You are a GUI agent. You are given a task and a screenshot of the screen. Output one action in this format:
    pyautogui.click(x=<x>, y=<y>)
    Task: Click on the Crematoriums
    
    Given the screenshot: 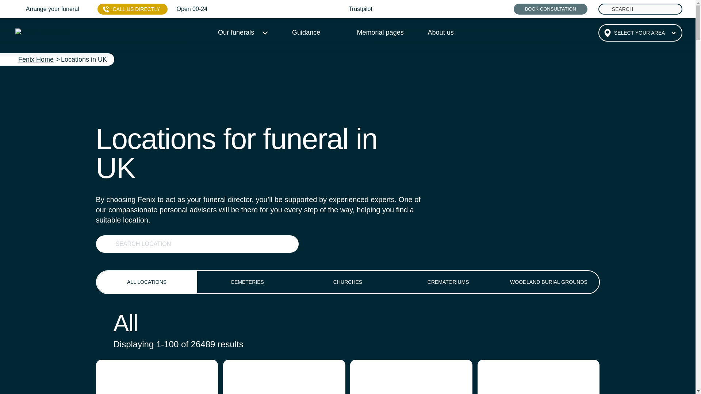 What is the action you would take?
    pyautogui.click(x=448, y=282)
    